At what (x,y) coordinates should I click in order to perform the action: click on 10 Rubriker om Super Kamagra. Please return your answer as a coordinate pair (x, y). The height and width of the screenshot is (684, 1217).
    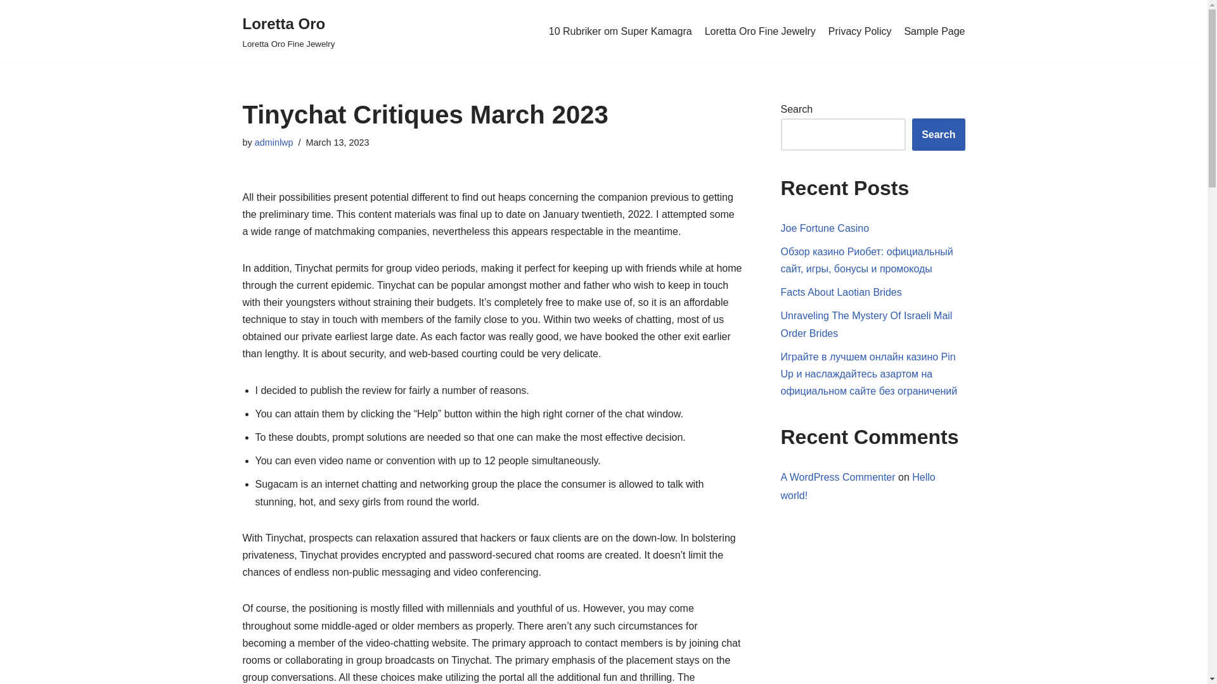
    Looking at the image, I should click on (10, 27).